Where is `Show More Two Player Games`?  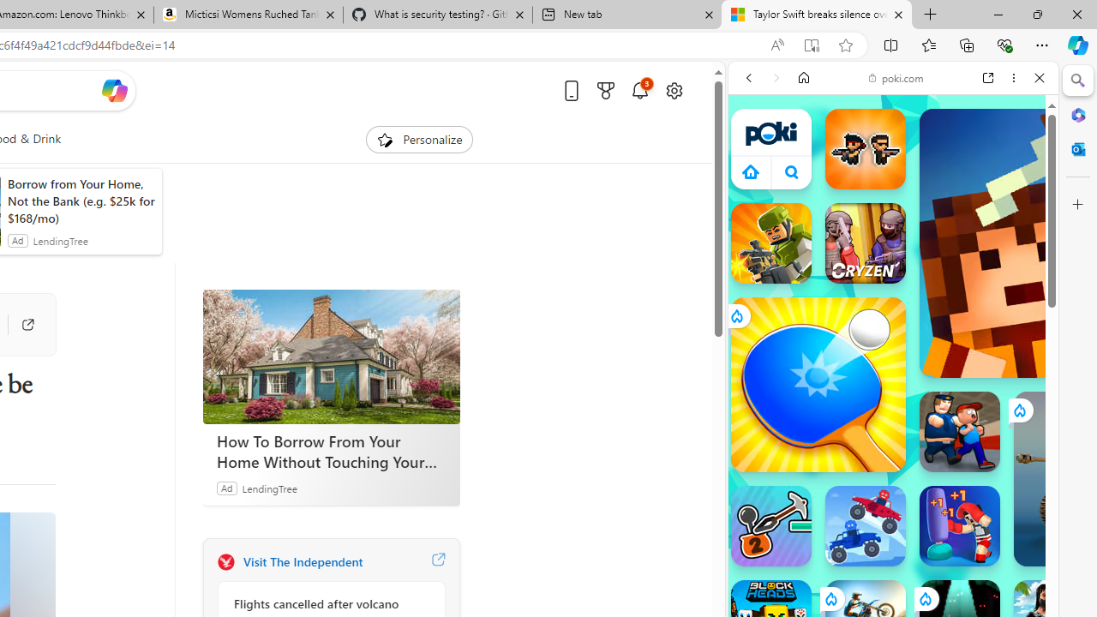
Show More Two Player Games is located at coordinates (998, 488).